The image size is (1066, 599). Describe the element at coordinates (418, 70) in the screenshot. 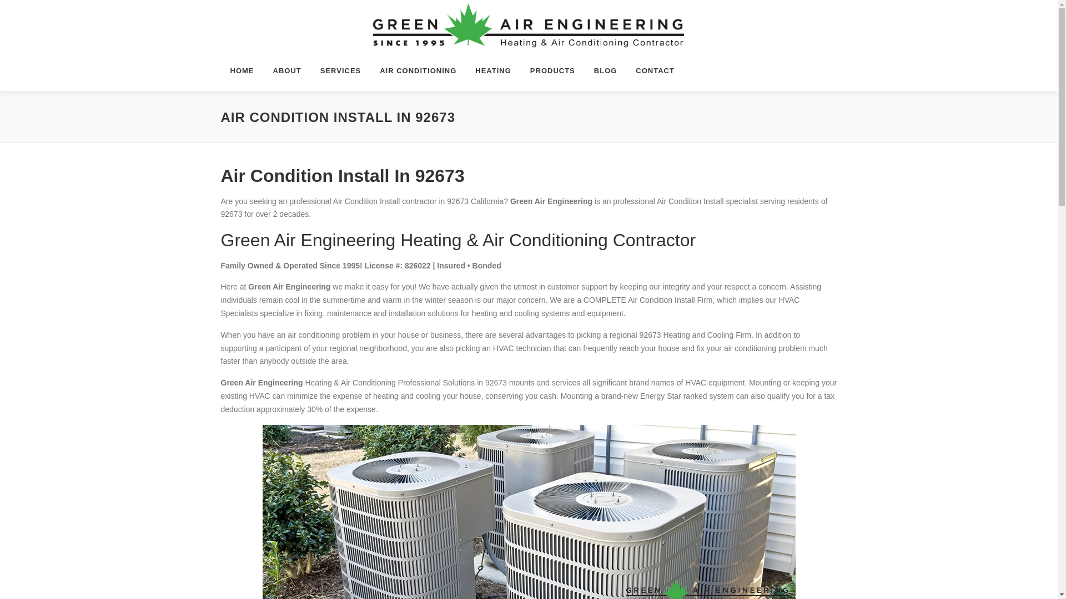

I see `AIR CONDITIONING` at that location.